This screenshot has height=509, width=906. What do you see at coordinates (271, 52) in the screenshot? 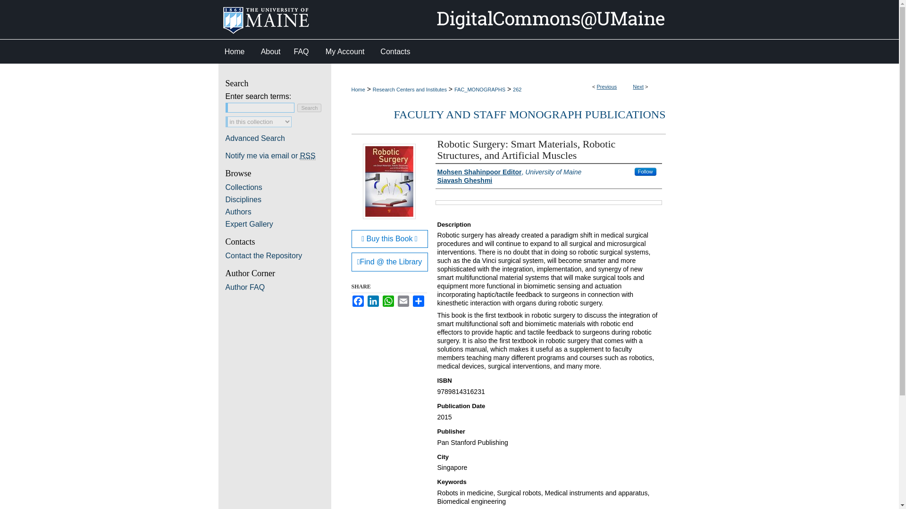
I see `About` at bounding box center [271, 52].